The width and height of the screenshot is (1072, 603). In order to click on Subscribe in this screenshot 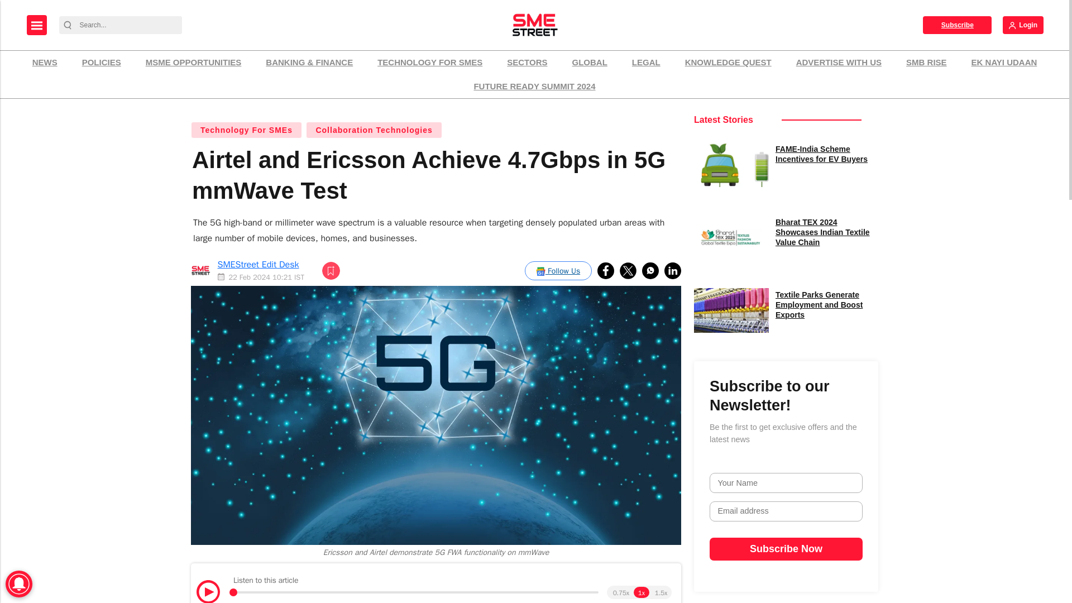, I will do `click(957, 25)`.